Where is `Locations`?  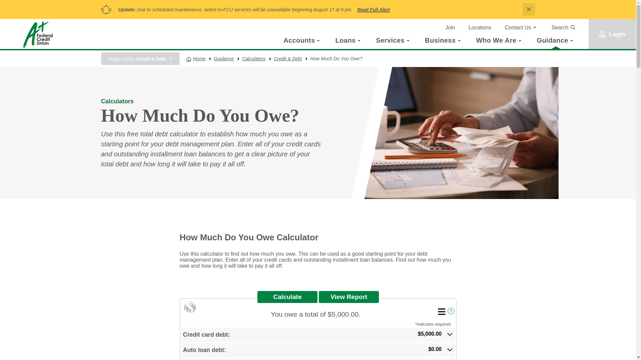 Locations is located at coordinates (480, 28).